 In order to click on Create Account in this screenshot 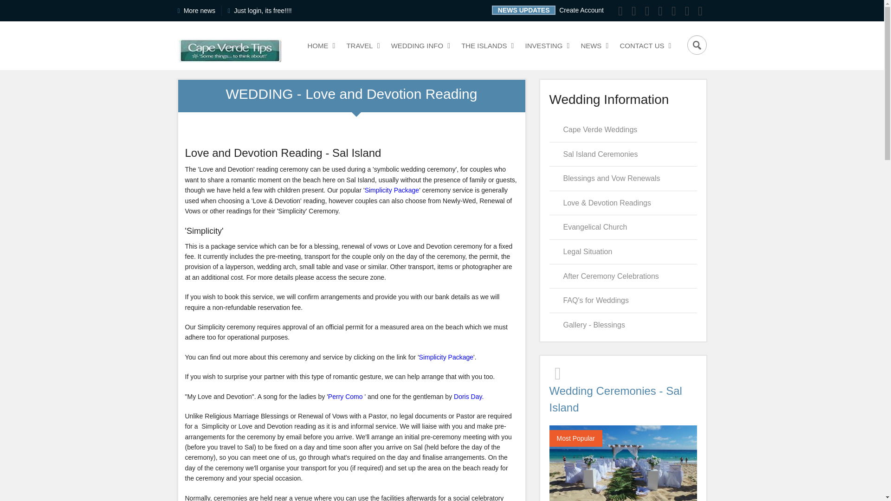, I will do `click(581, 10)`.